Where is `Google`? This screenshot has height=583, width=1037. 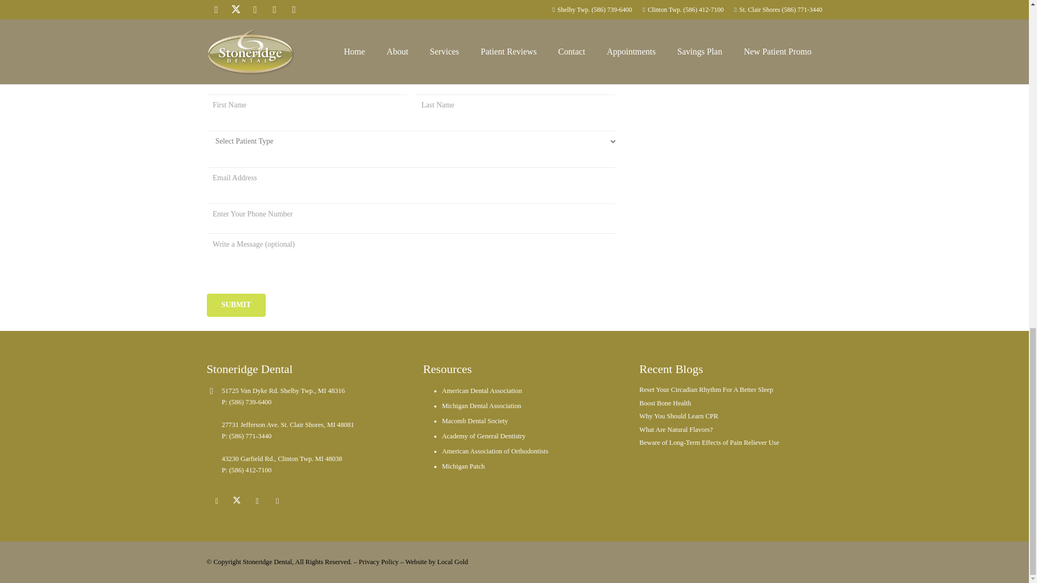 Google is located at coordinates (710, 40).